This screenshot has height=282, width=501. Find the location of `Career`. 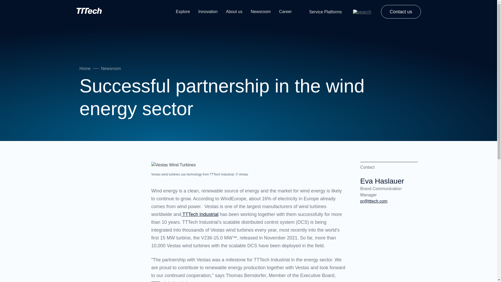

Career is located at coordinates (285, 11).